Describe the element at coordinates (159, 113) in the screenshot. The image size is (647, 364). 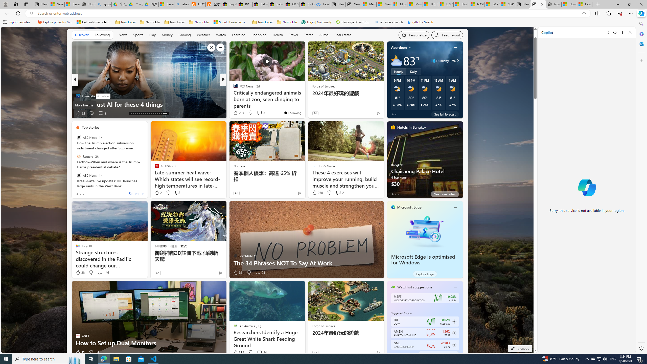
I see `AutomationID: tab-40` at that location.